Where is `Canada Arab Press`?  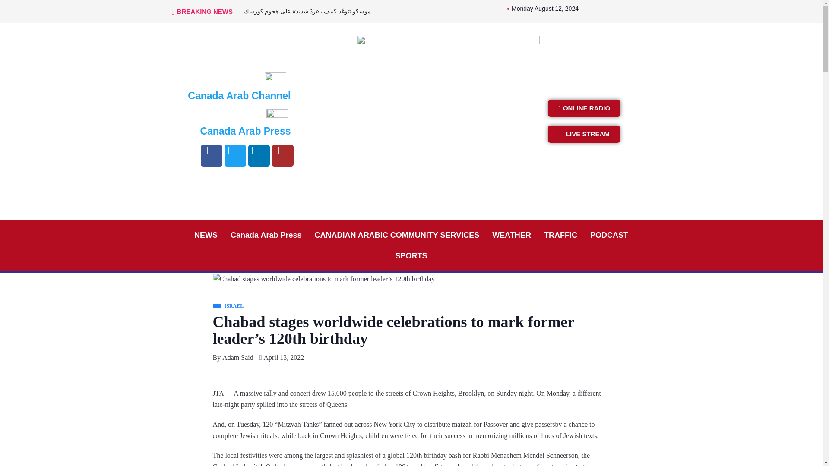
Canada Arab Press is located at coordinates (266, 235).